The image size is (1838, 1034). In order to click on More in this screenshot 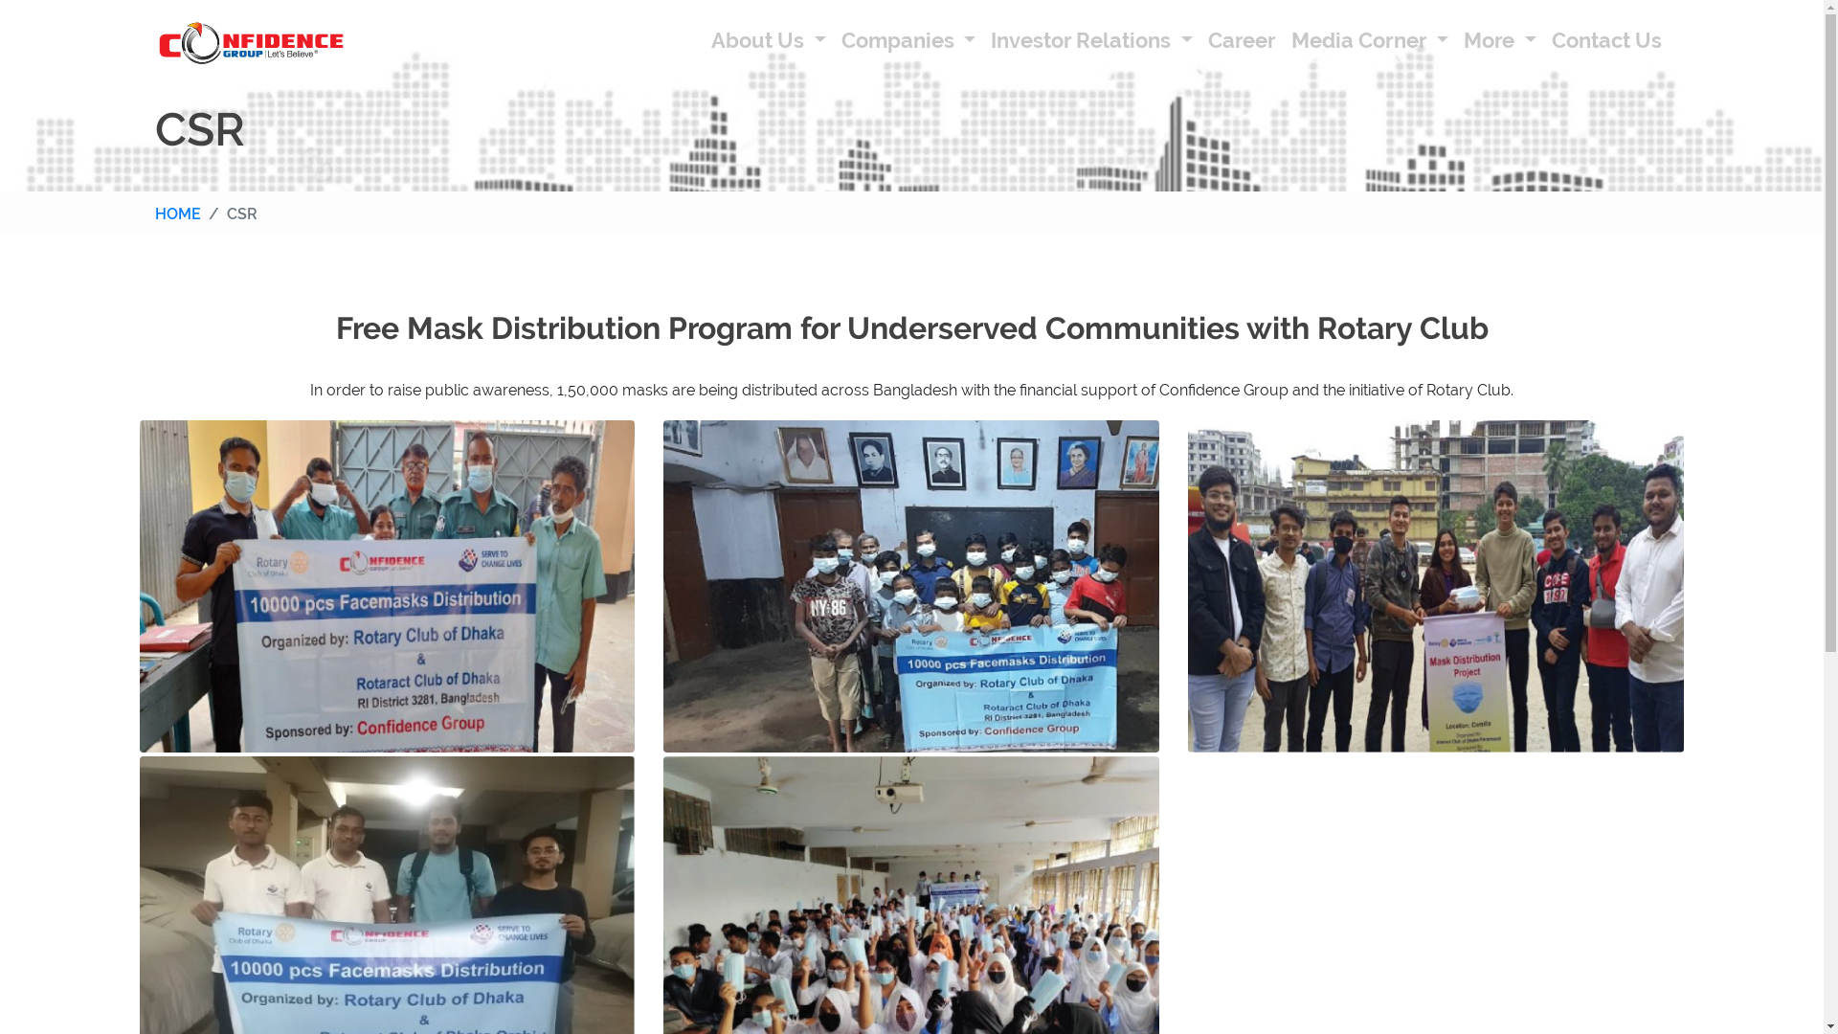, I will do `click(1500, 41)`.